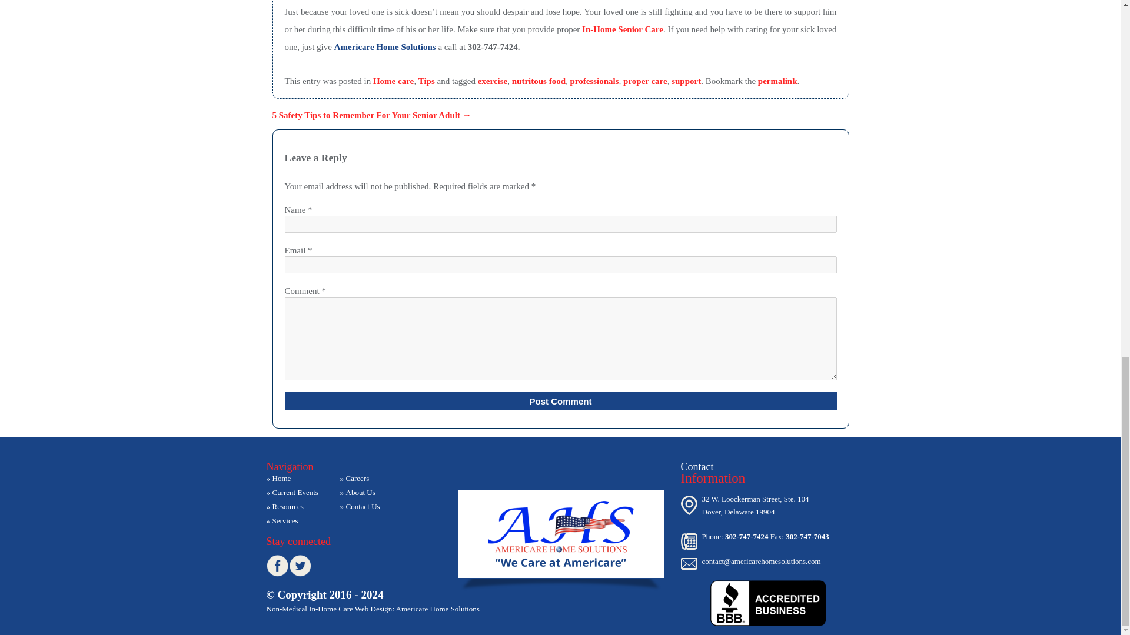 The image size is (1130, 635). Describe the element at coordinates (295, 507) in the screenshot. I see `Resources` at that location.